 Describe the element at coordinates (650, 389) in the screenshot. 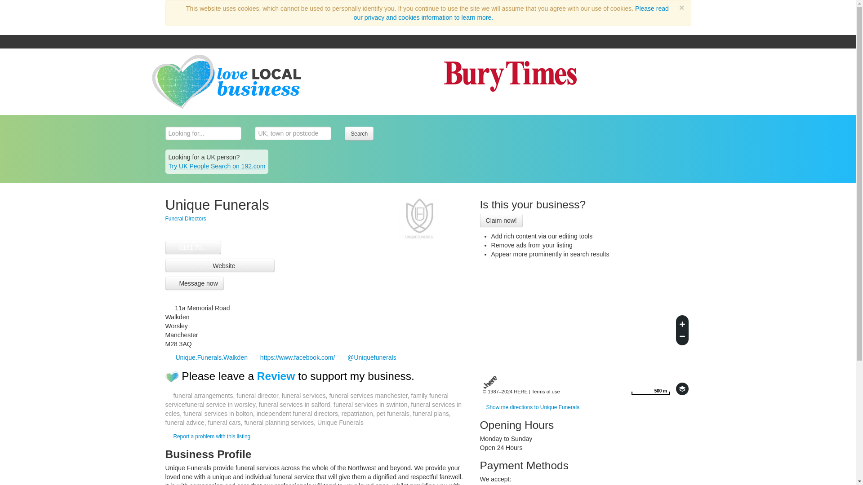

I see `Change to miles` at that location.